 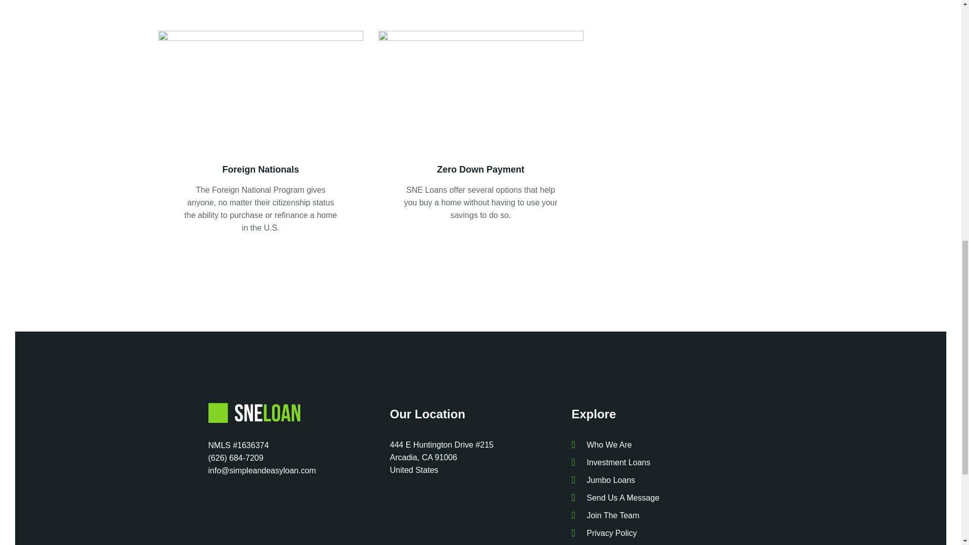 I want to click on Jumbo Loans, so click(x=662, y=480).